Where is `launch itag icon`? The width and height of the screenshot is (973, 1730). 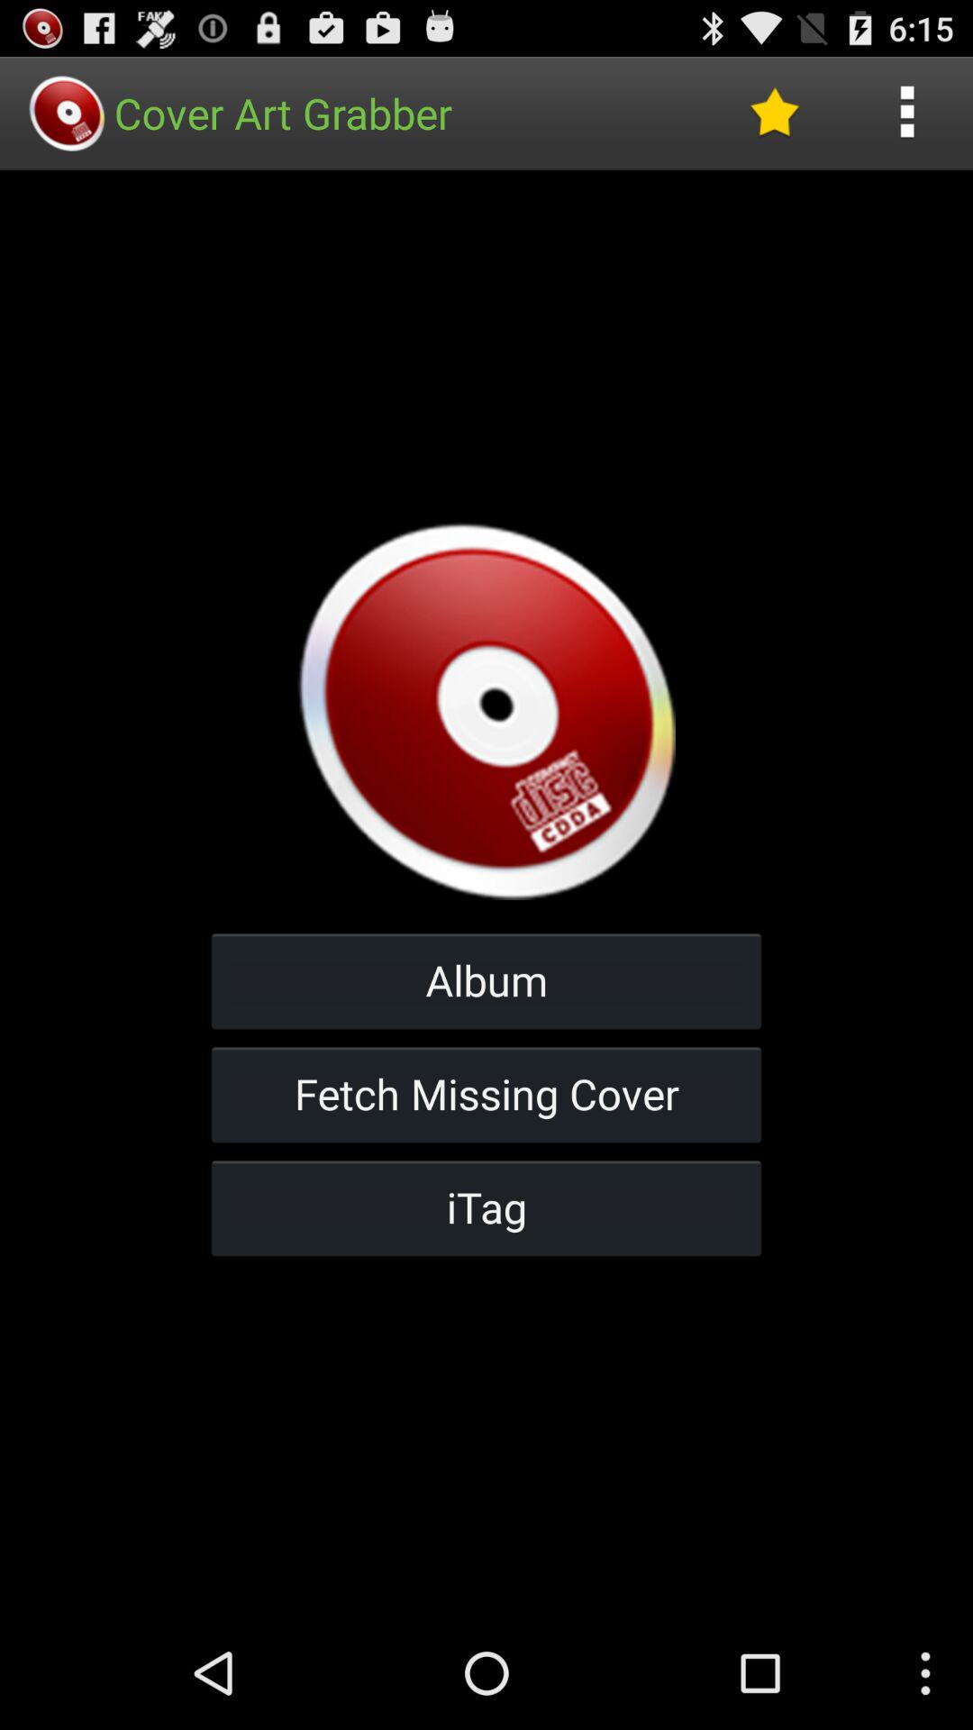 launch itag icon is located at coordinates (486, 1207).